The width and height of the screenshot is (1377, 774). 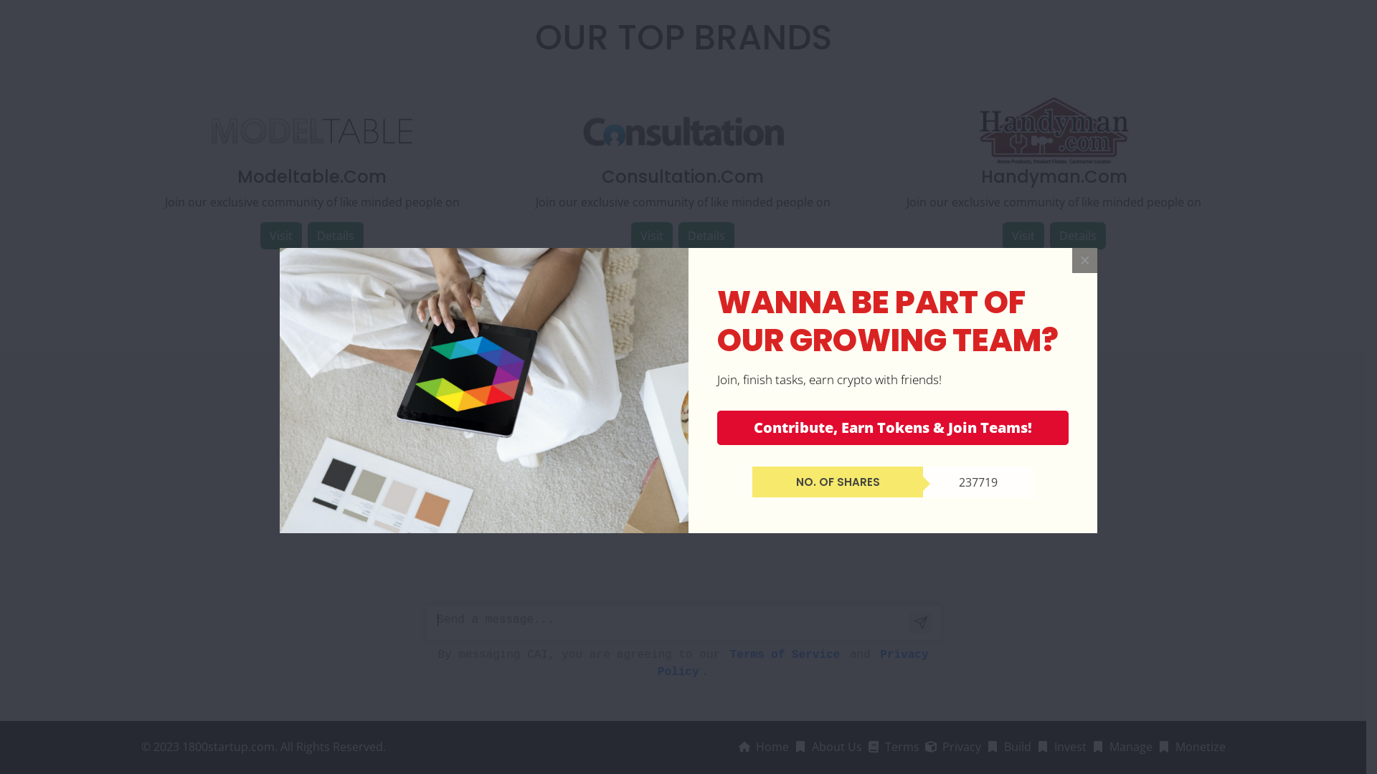 I want to click on Proud Member of CONTRIB, so click(x=250, y=142).